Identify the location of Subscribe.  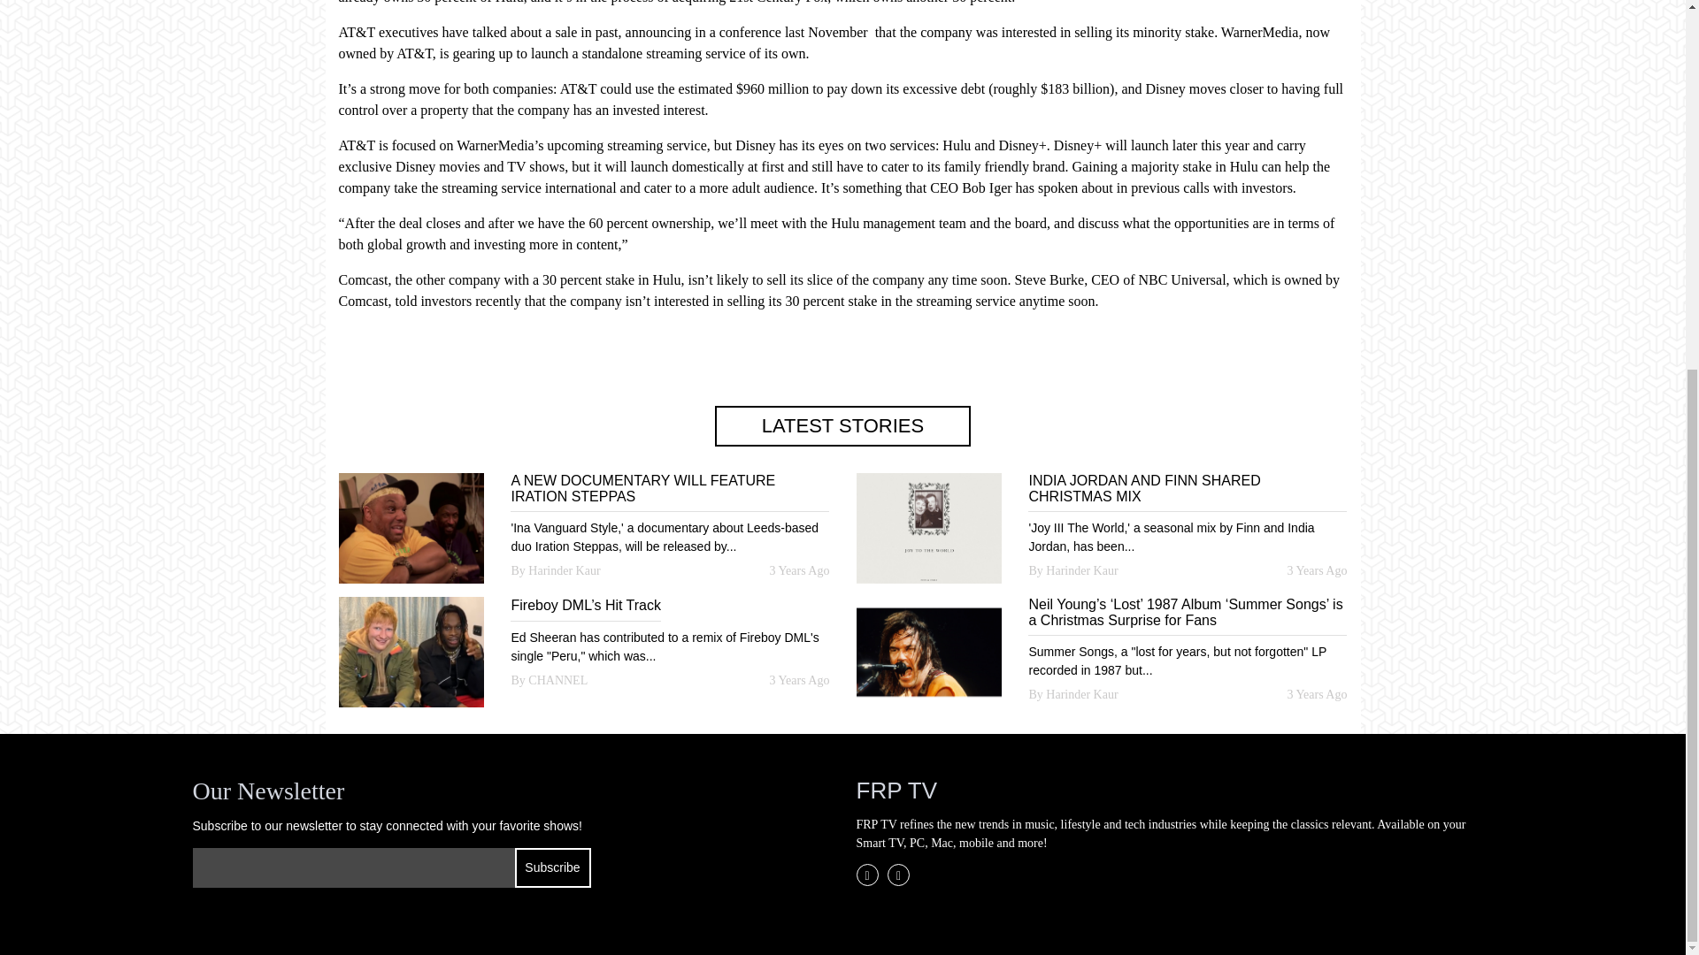
(552, 868).